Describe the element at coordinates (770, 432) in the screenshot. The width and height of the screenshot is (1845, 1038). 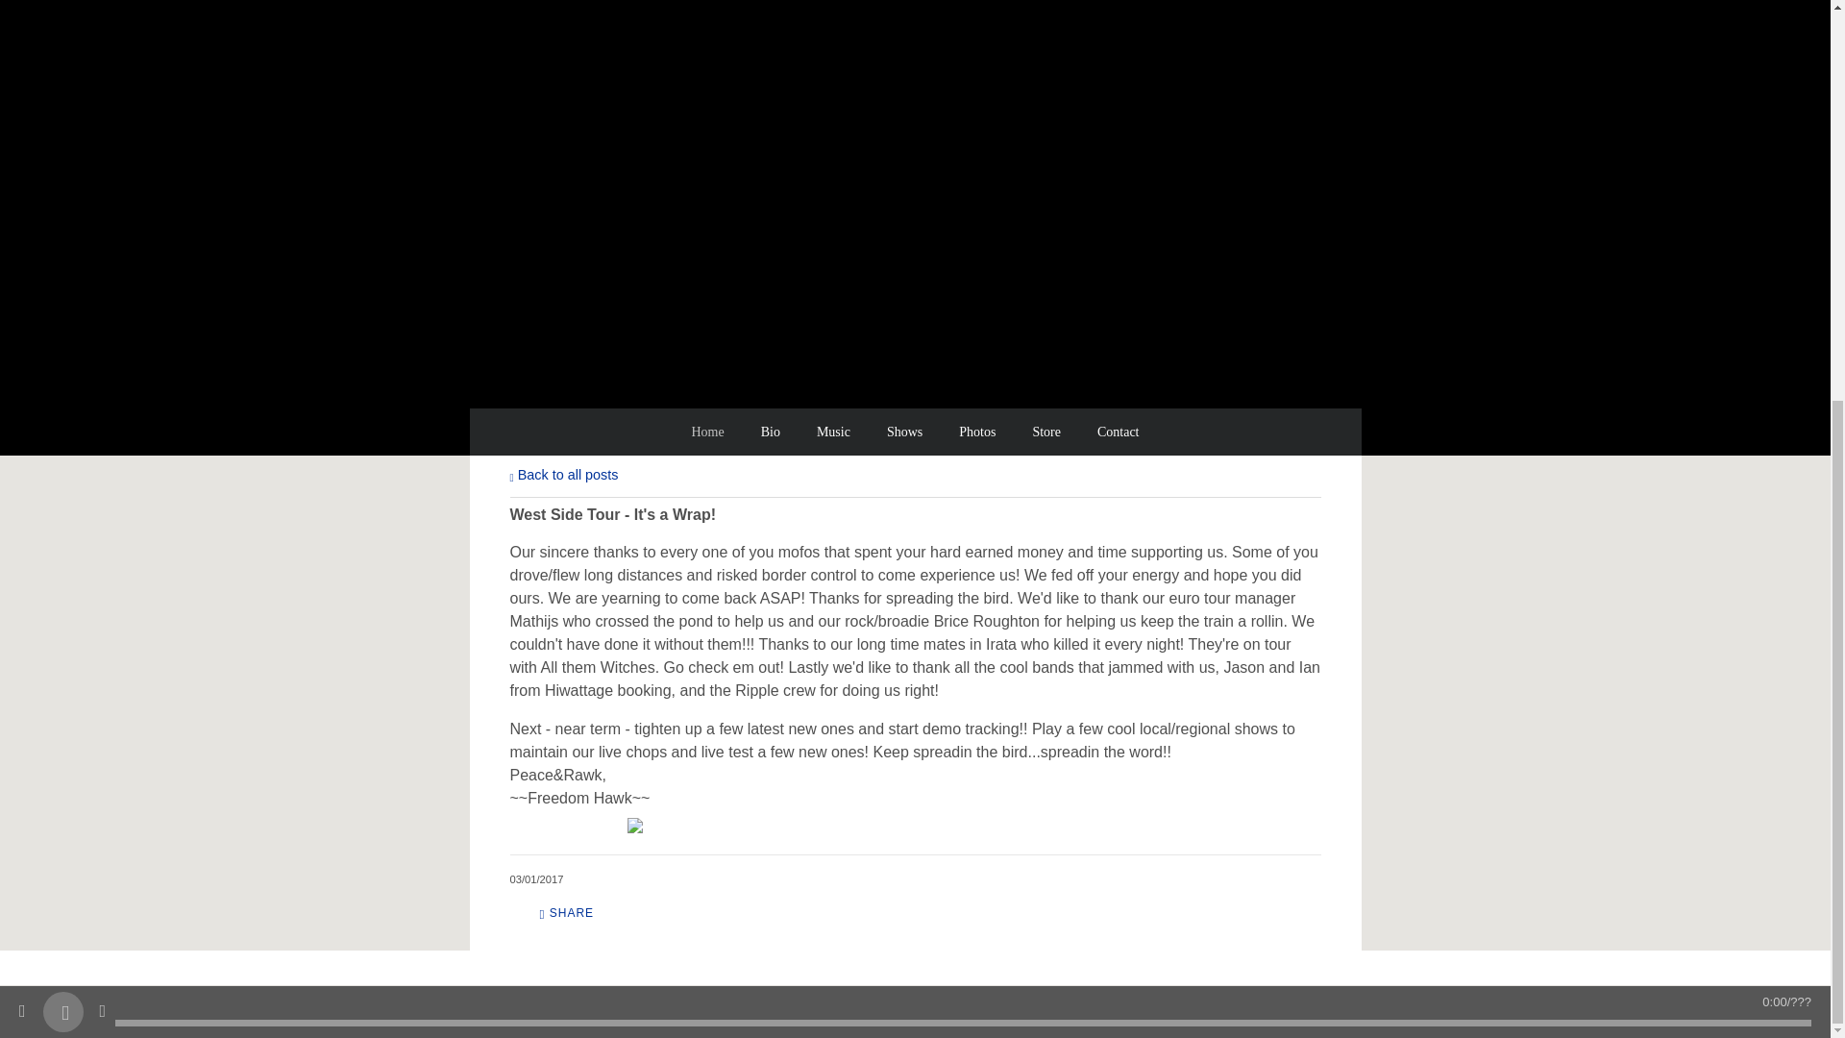
I see `Bio` at that location.